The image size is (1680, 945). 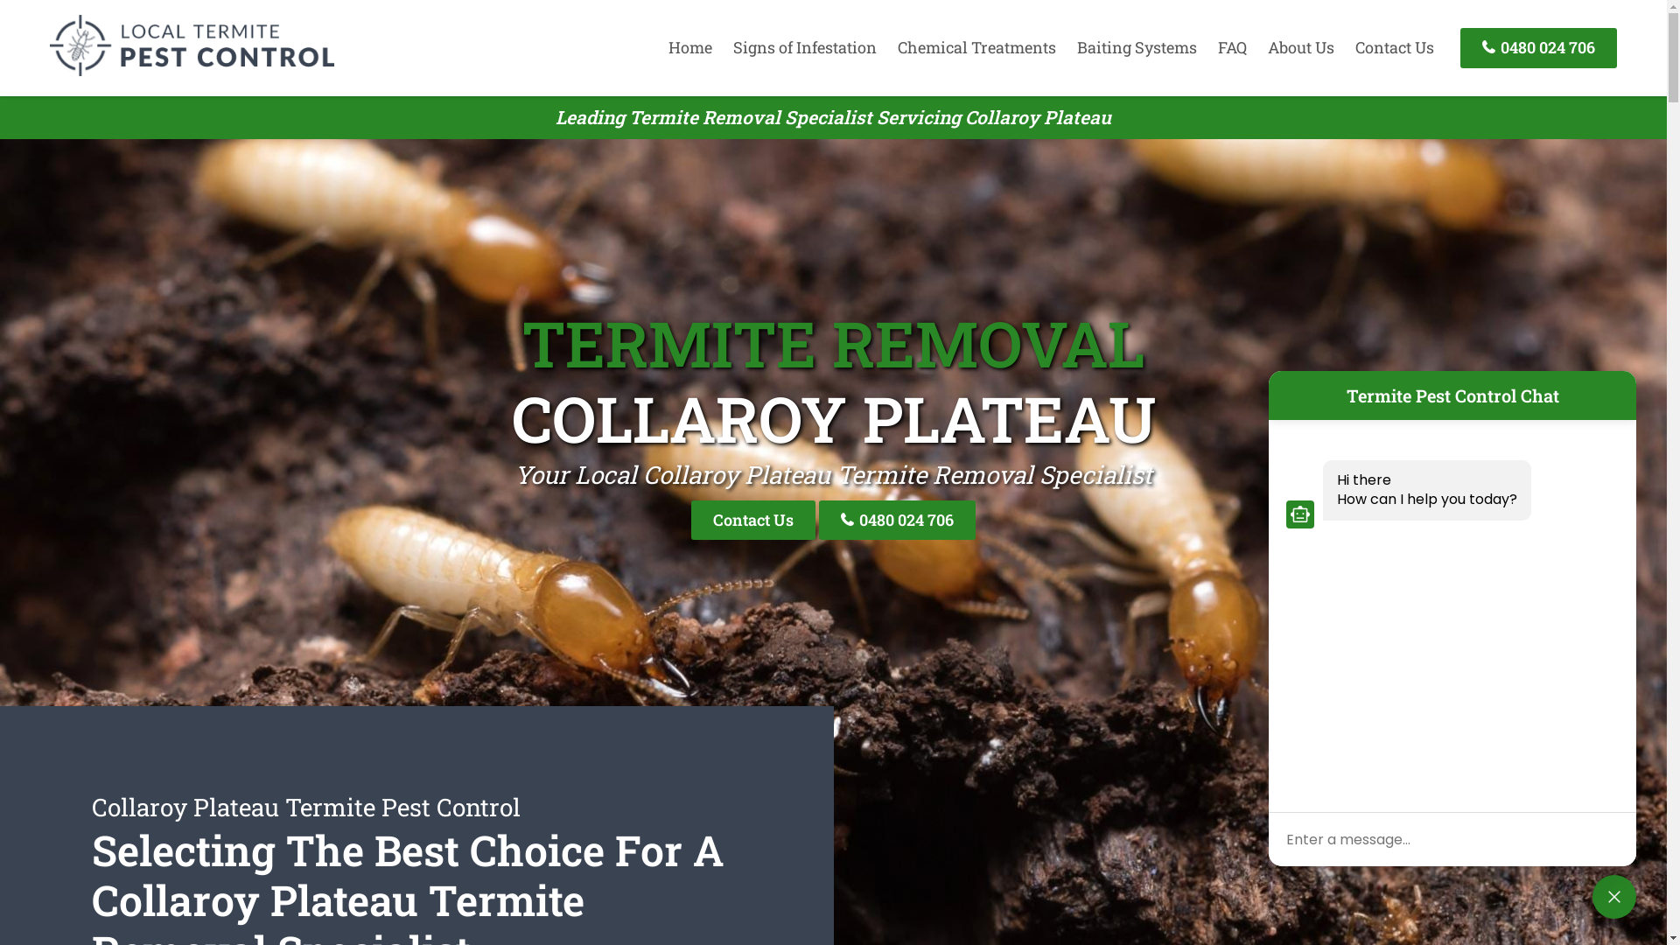 I want to click on Termite Pest Control, so click(x=192, y=70).